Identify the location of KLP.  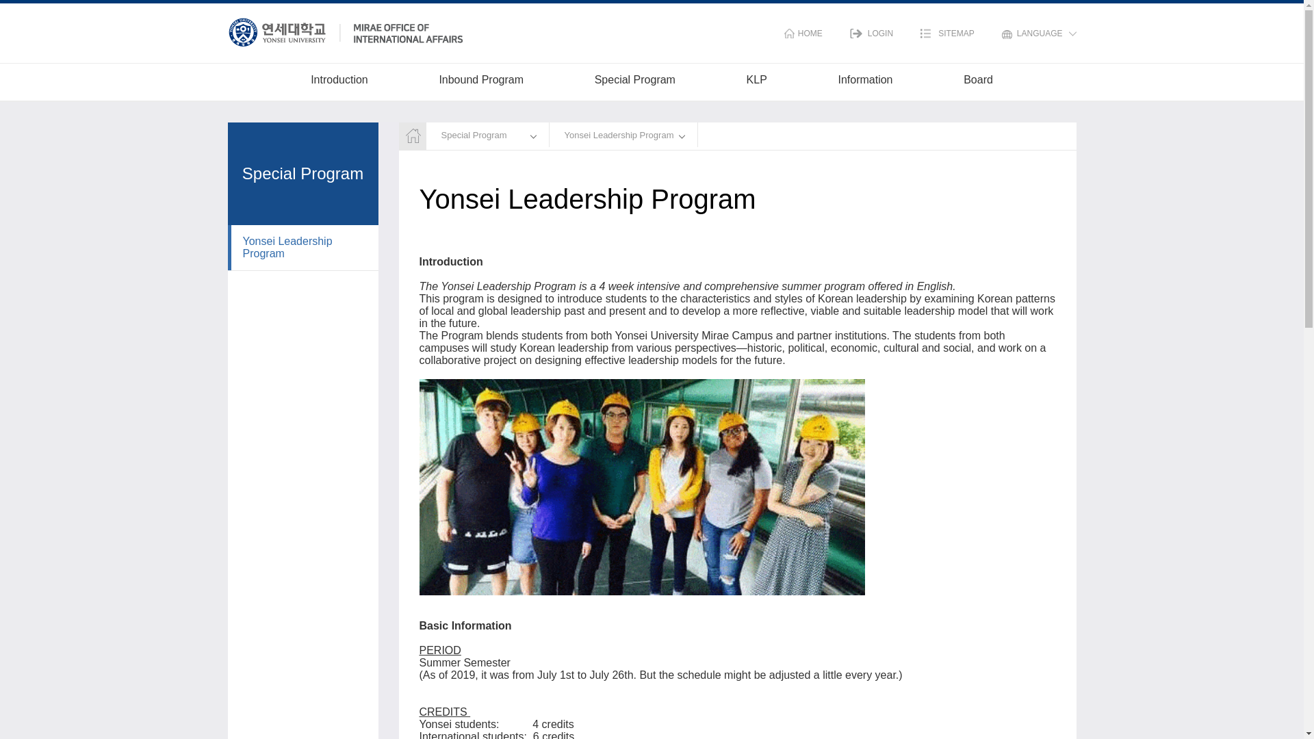
(757, 83).